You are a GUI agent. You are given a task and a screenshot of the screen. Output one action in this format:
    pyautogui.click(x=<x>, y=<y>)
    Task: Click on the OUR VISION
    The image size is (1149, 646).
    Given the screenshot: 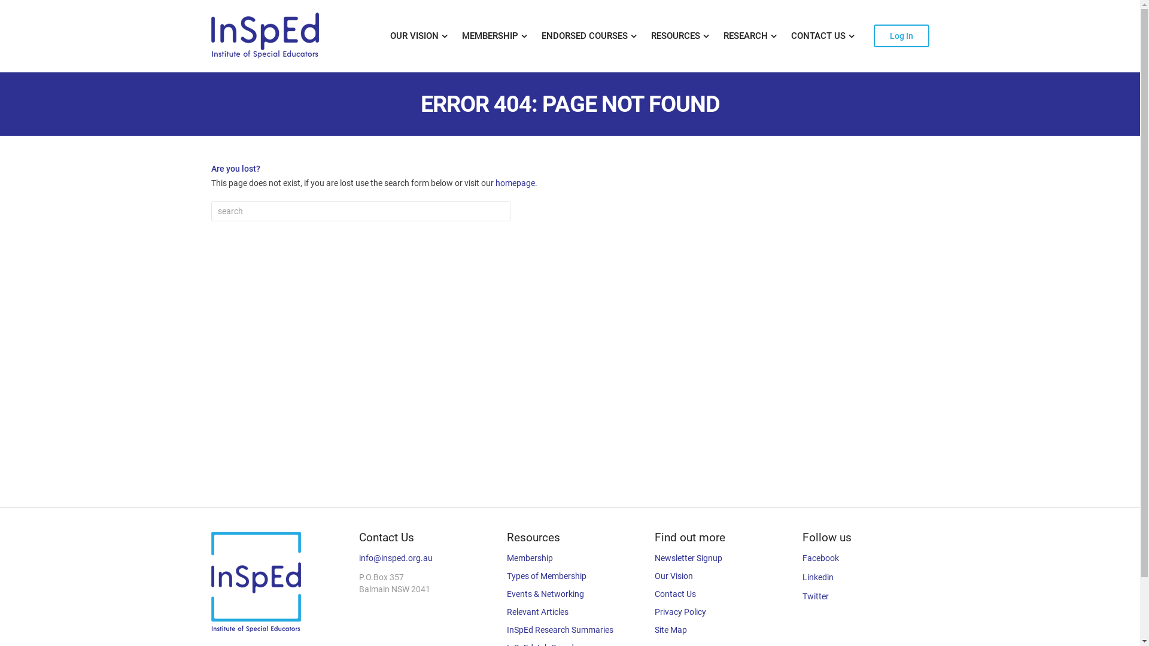 What is the action you would take?
    pyautogui.click(x=419, y=36)
    